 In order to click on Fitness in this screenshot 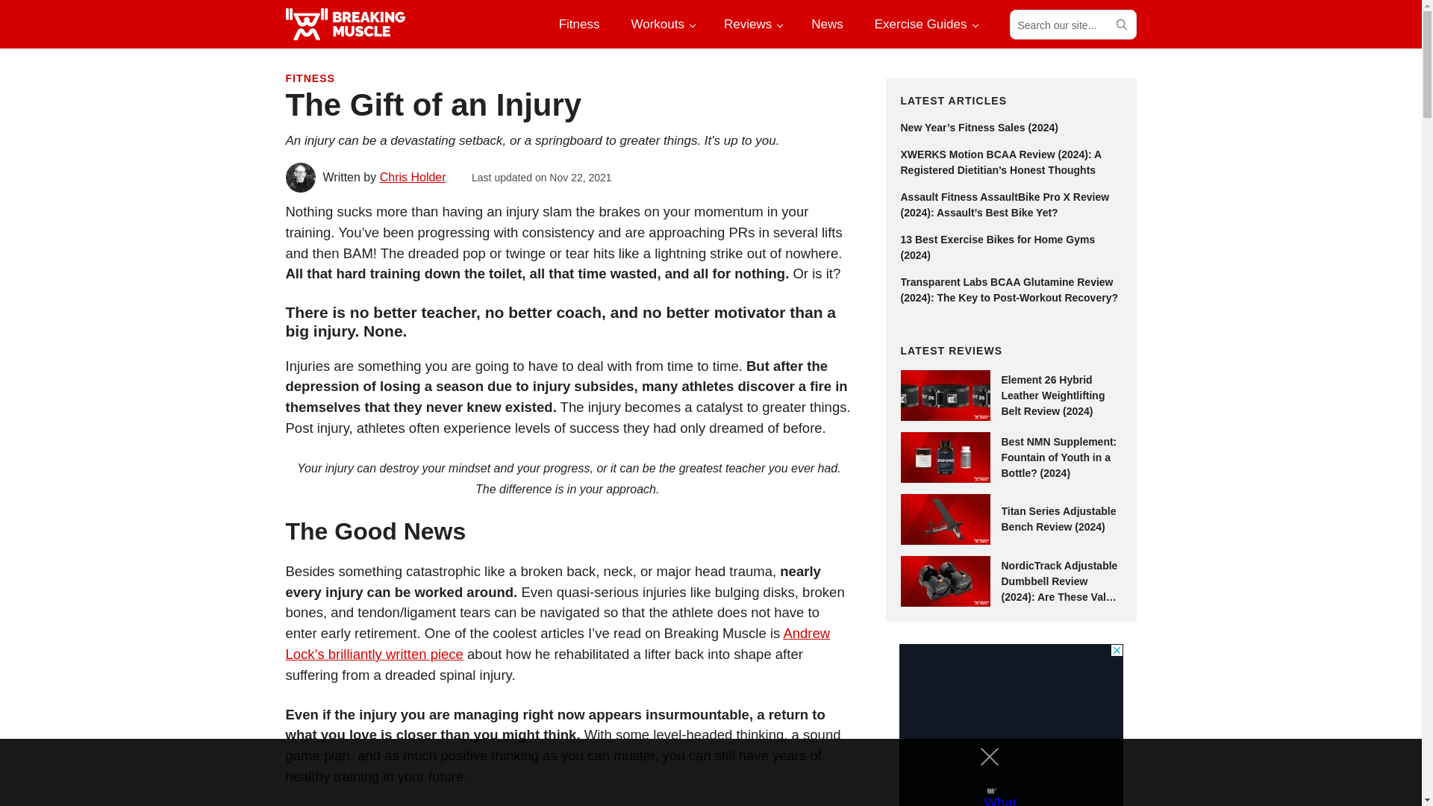, I will do `click(579, 24)`.